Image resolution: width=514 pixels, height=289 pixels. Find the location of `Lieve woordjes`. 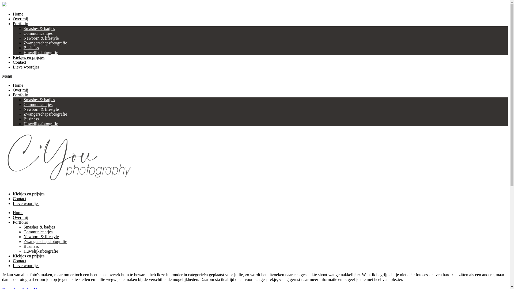

Lieve woordjes is located at coordinates (26, 265).